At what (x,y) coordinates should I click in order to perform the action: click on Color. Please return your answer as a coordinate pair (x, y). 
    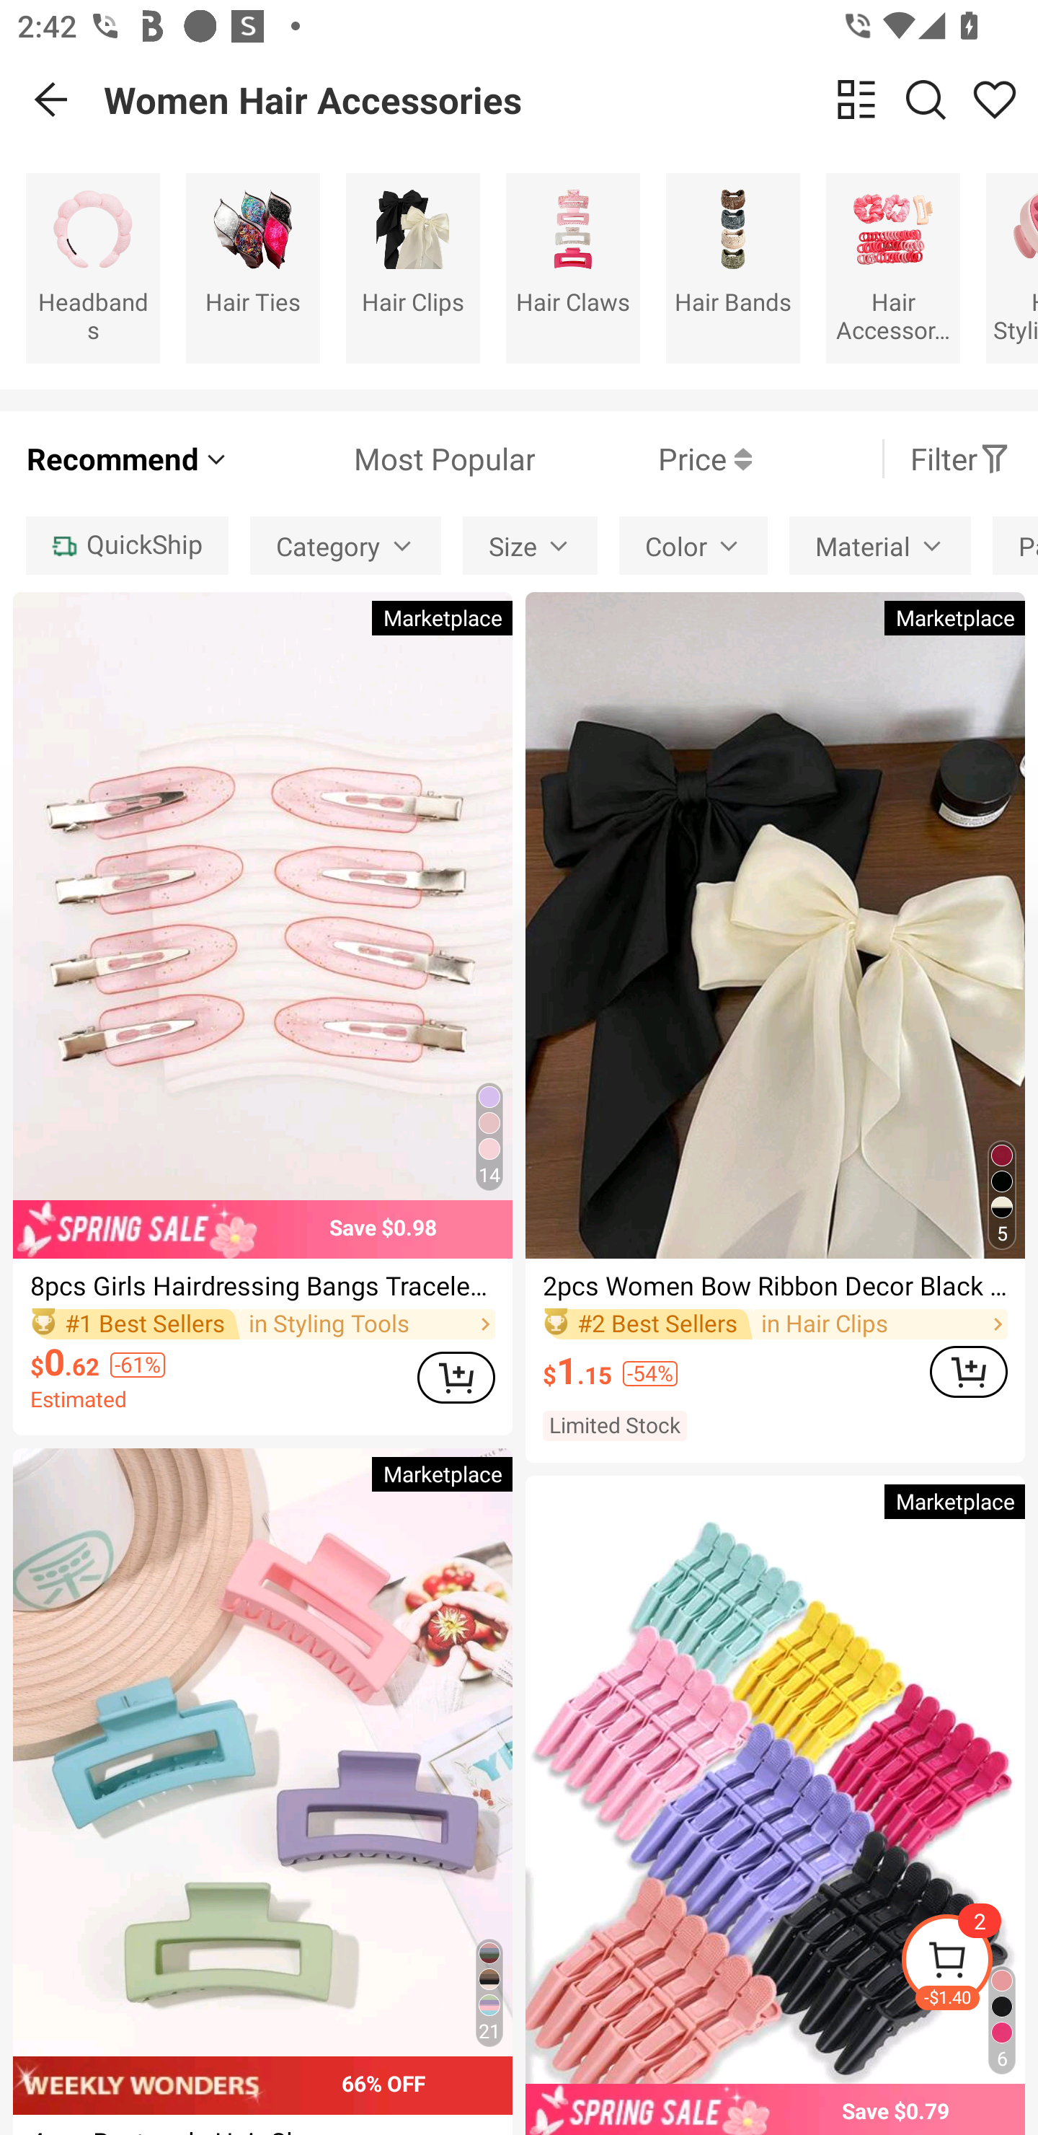
    Looking at the image, I should click on (693, 545).